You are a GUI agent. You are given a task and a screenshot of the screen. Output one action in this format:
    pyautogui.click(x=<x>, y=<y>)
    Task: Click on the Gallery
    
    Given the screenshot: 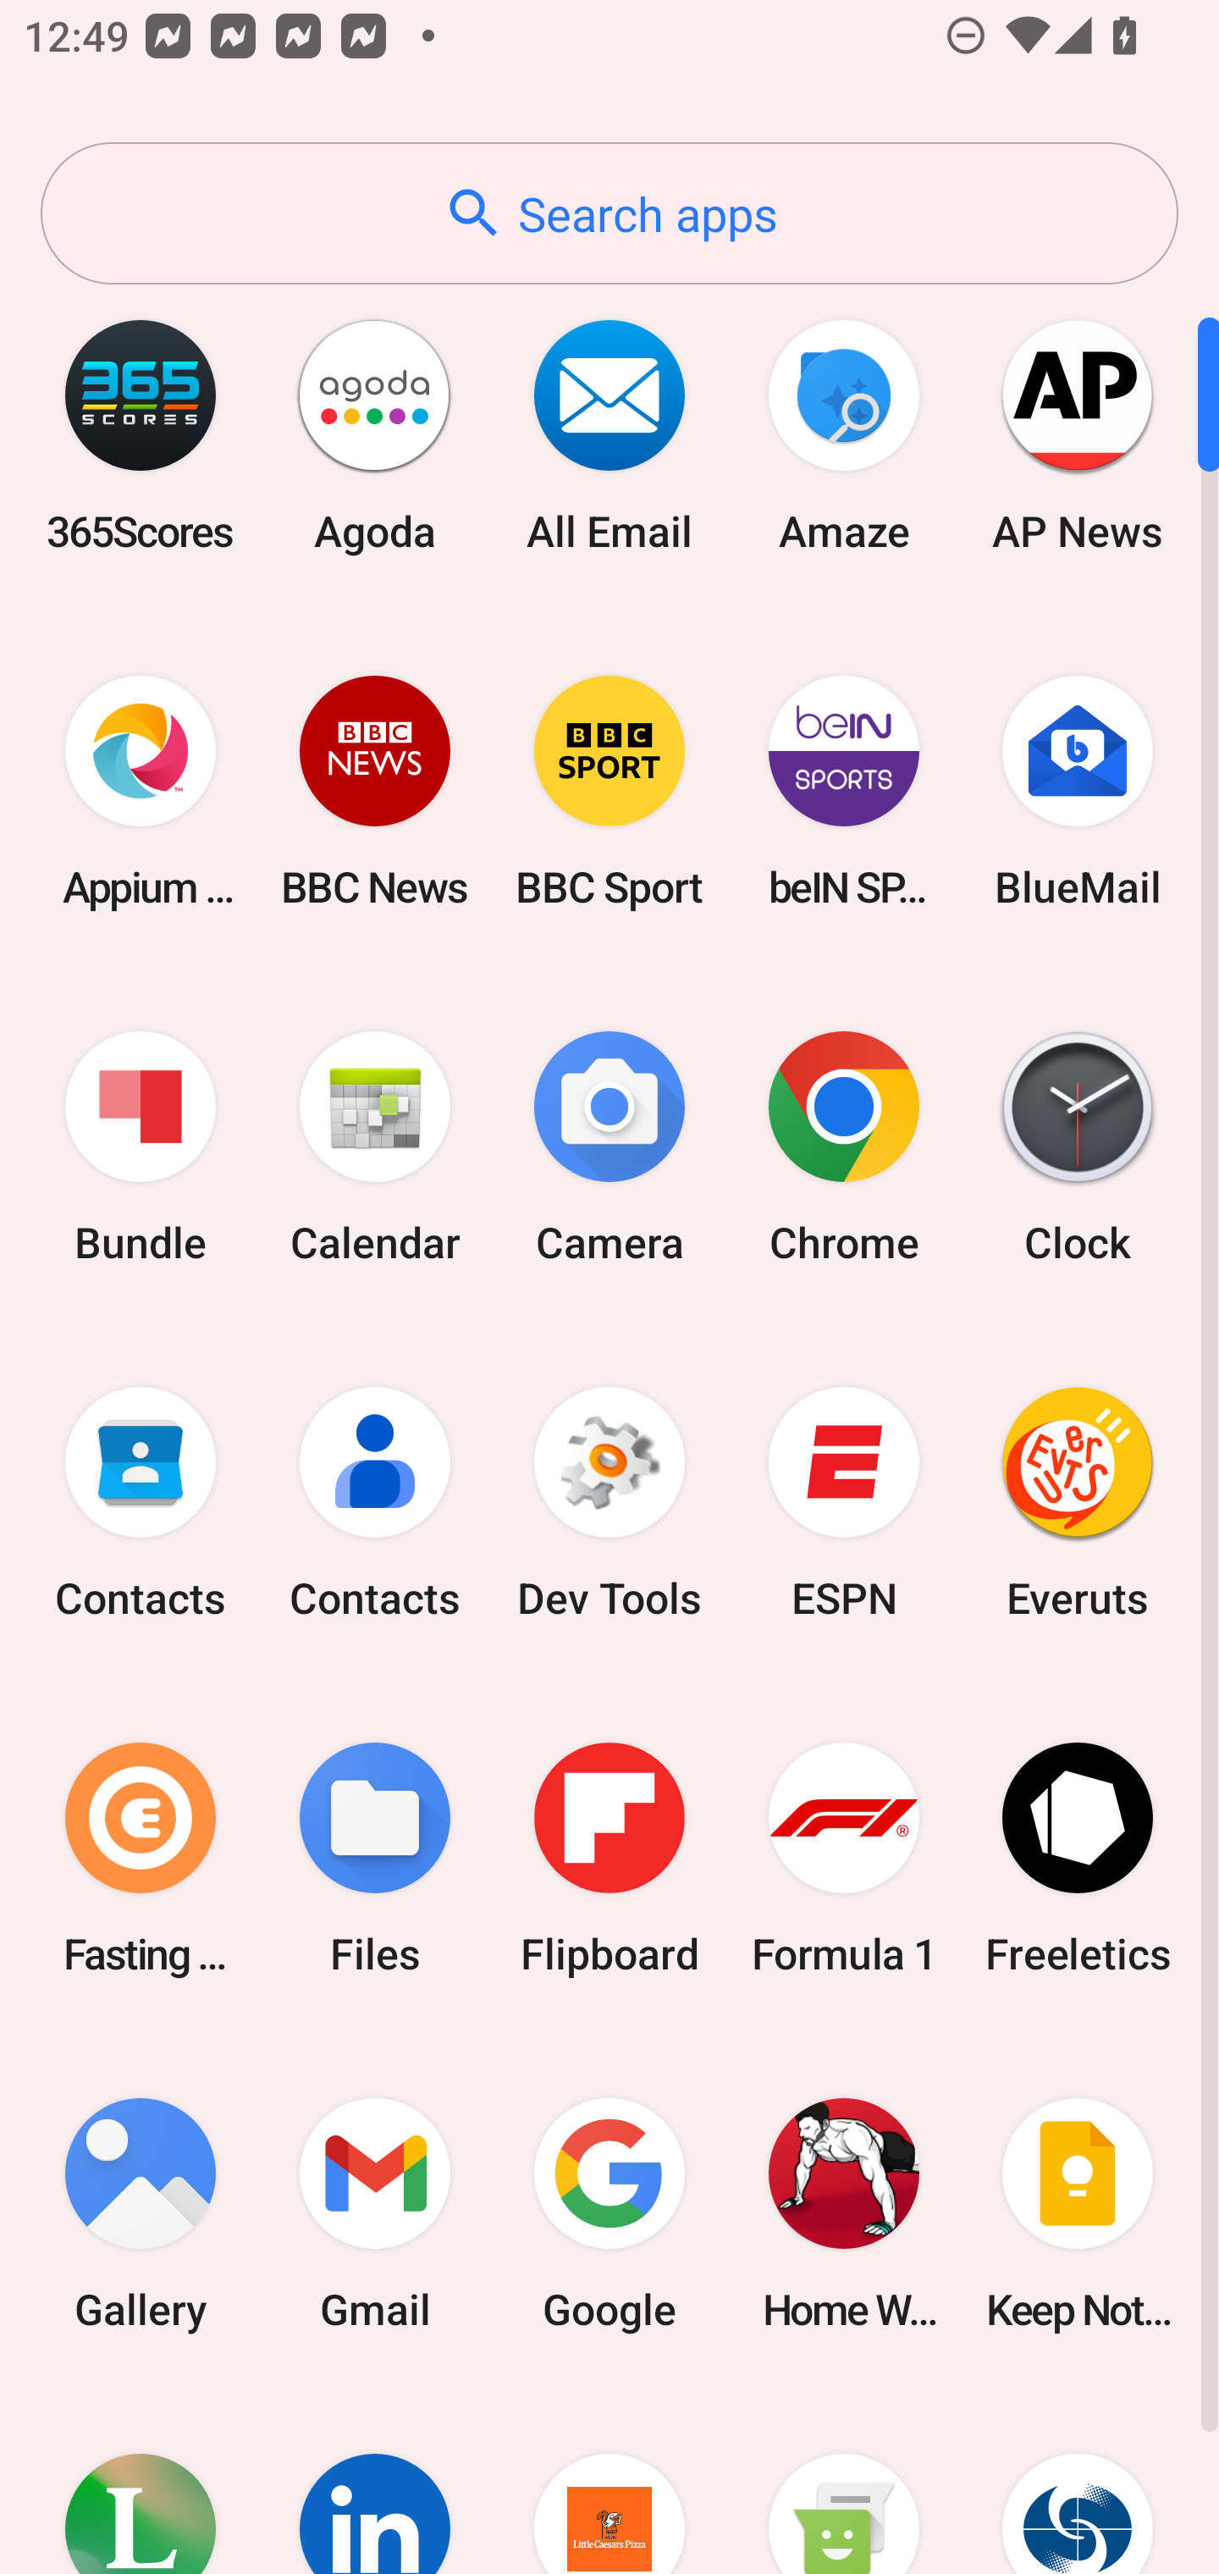 What is the action you would take?
    pyautogui.click(x=141, y=2213)
    